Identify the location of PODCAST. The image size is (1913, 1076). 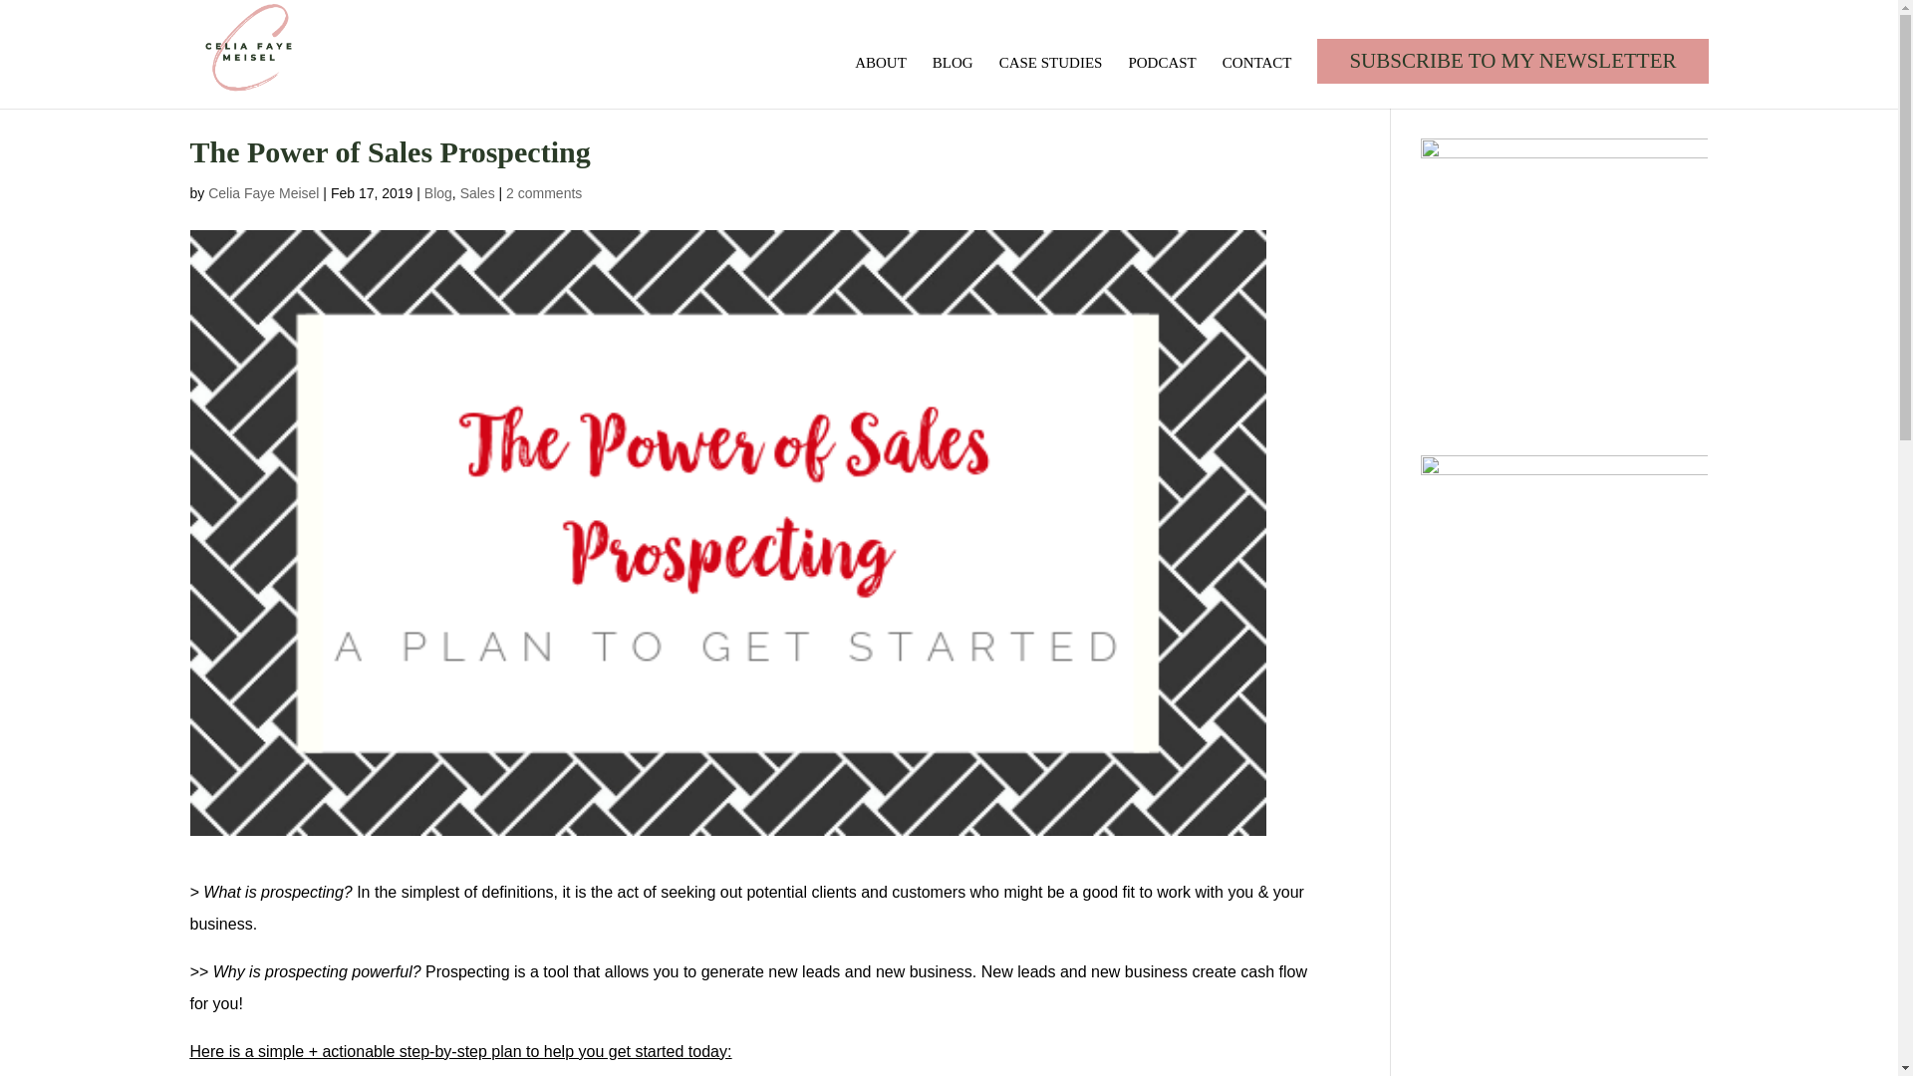
(1162, 82).